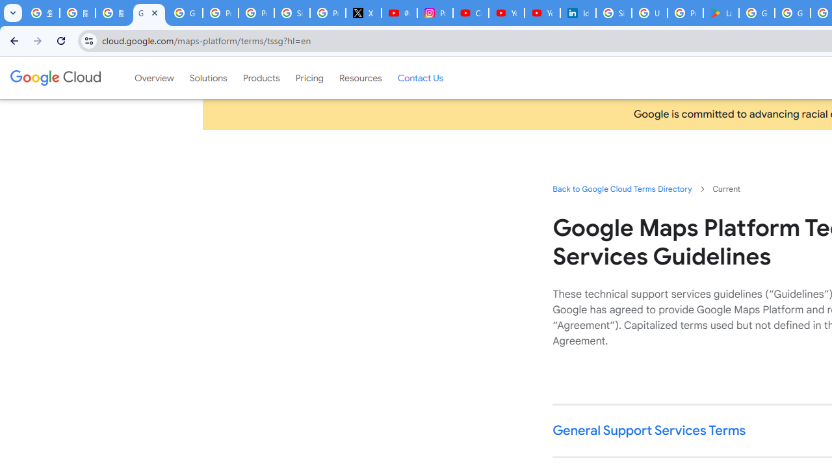  What do you see at coordinates (792, 13) in the screenshot?
I see `Google Workspace - Specific Terms` at bounding box center [792, 13].